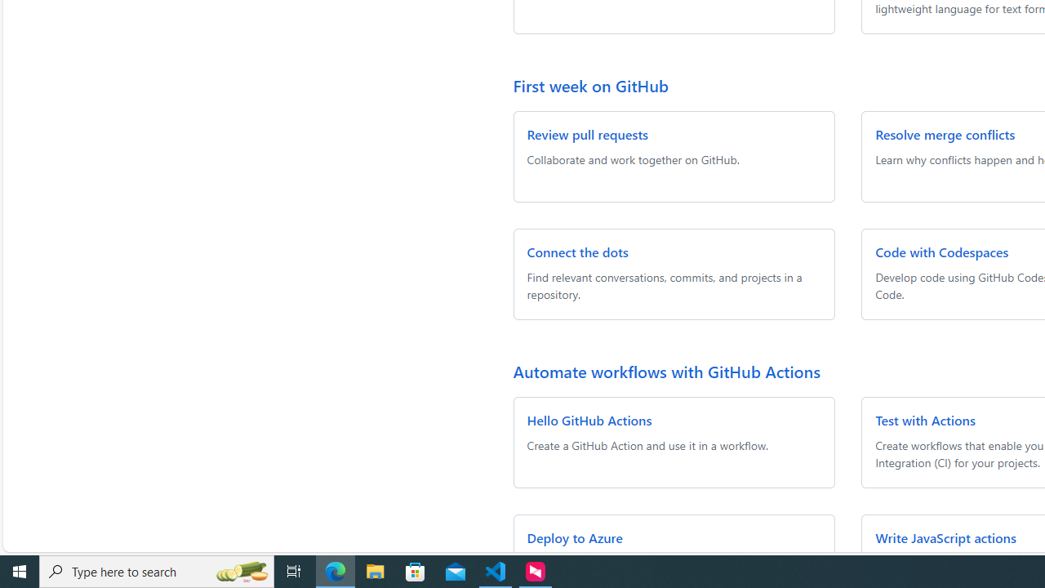 Image resolution: width=1045 pixels, height=588 pixels. Describe the element at coordinates (945, 134) in the screenshot. I see `Resolve merge conflicts` at that location.